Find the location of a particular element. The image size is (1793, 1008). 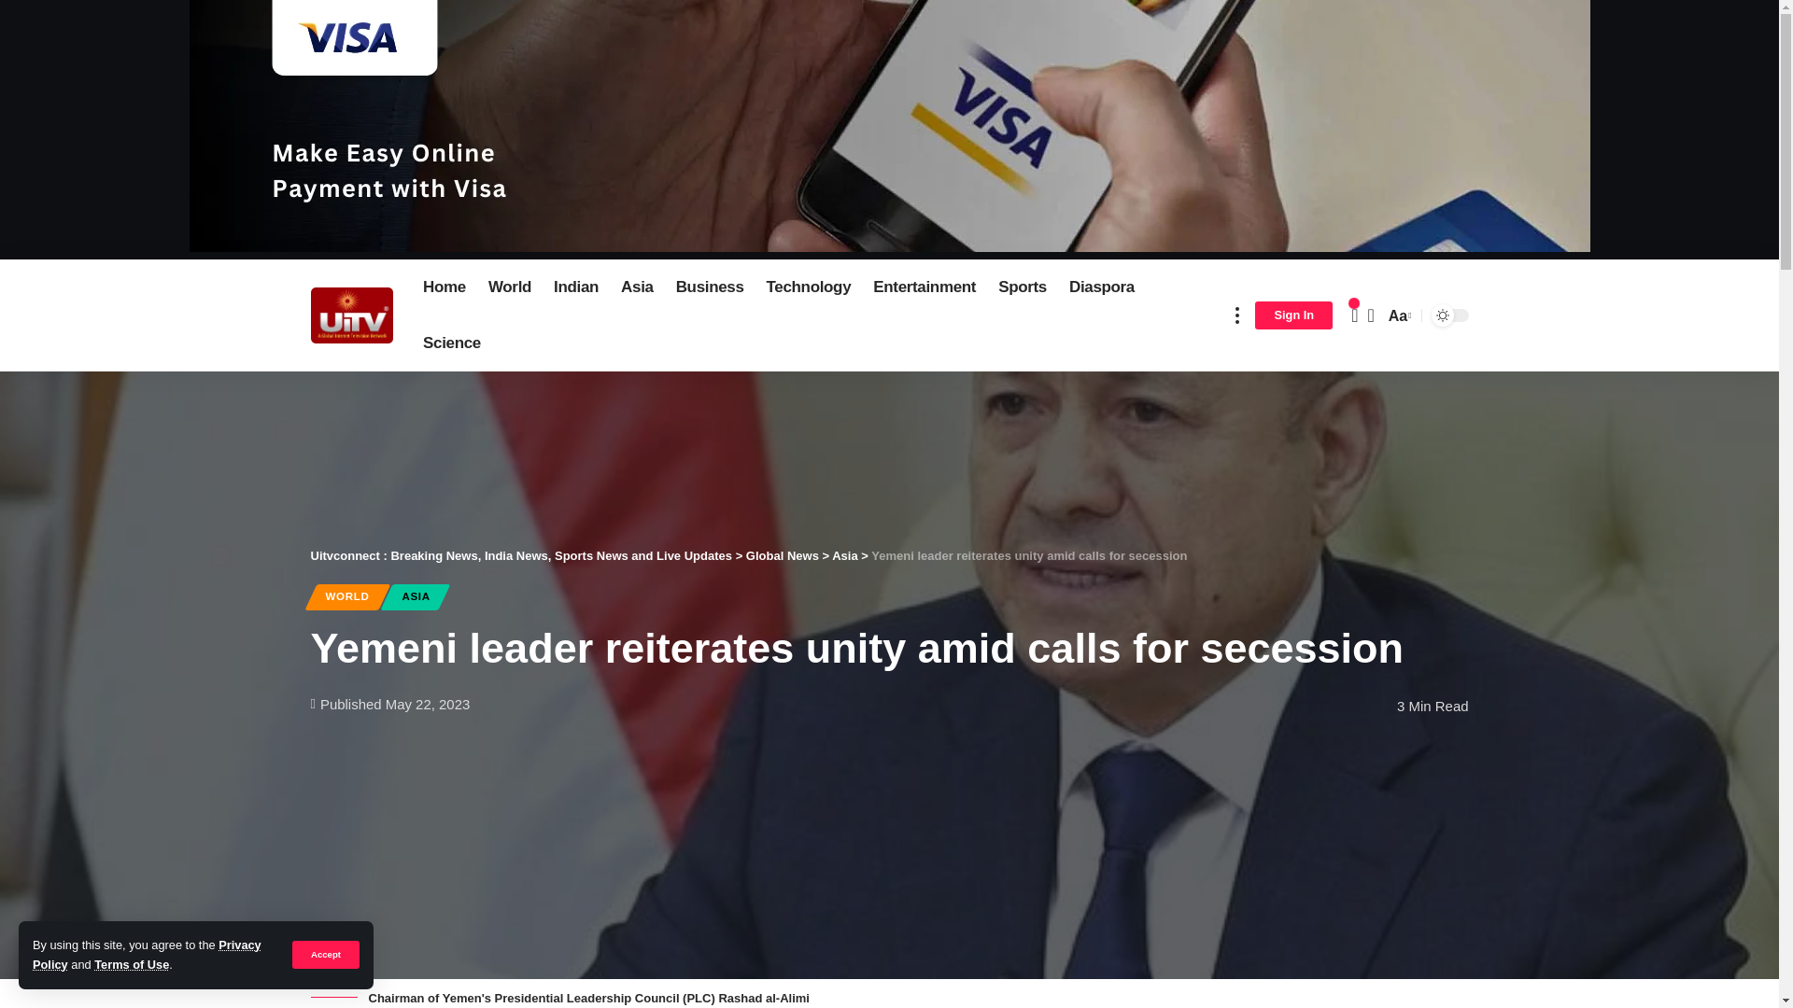

Diaspora is located at coordinates (1101, 287).